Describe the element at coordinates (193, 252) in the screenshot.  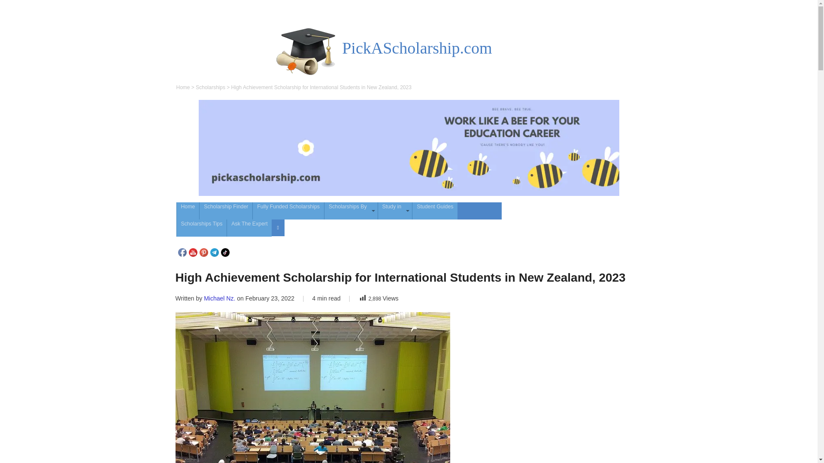
I see `YouTube` at that location.